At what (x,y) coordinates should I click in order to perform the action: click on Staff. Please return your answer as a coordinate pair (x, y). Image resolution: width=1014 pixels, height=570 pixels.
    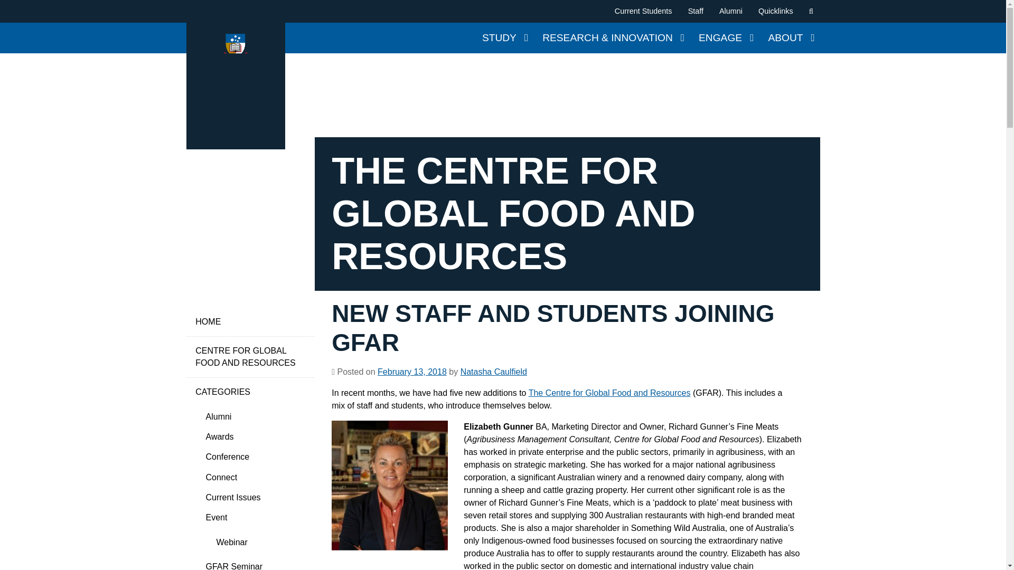
    Looking at the image, I should click on (696, 12).